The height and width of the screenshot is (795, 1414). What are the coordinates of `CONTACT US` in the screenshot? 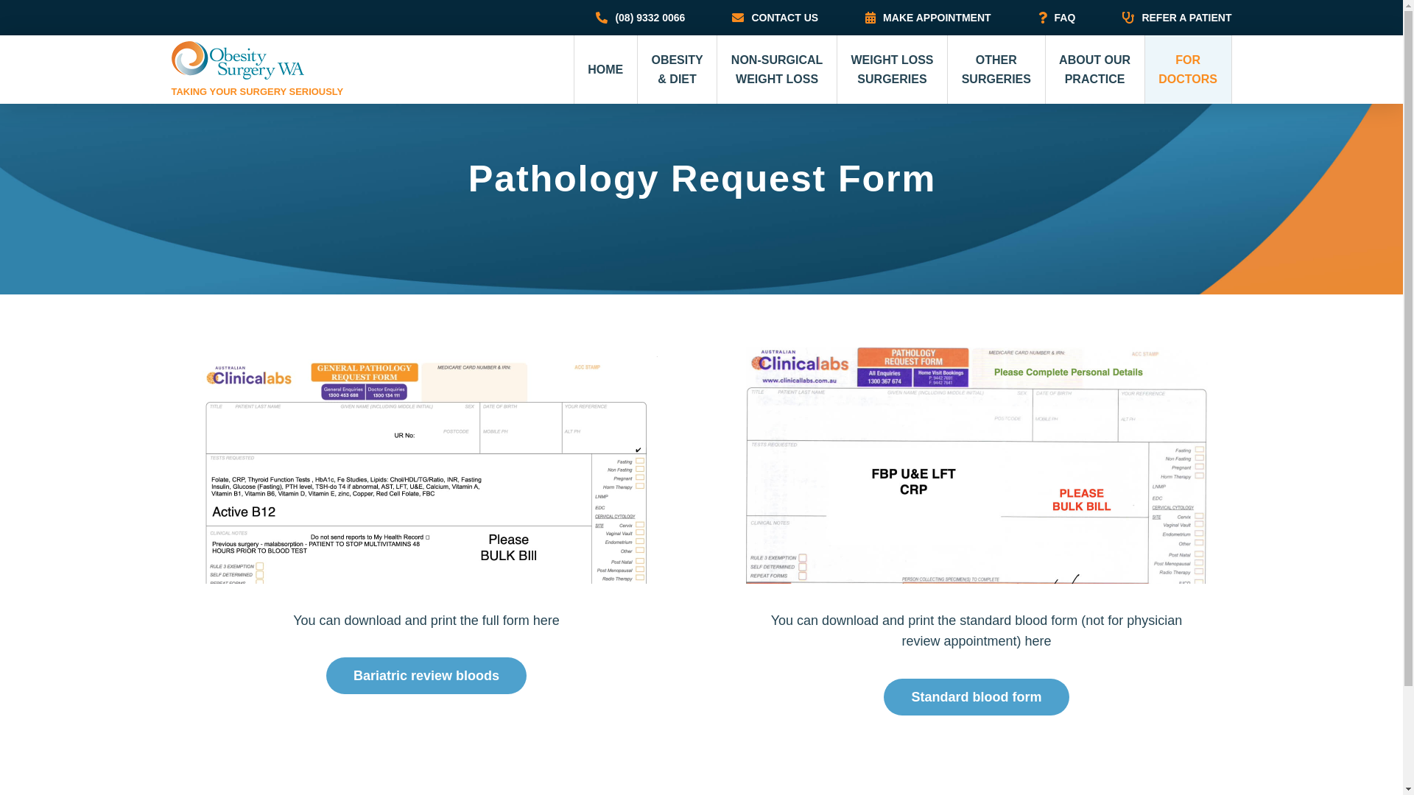 It's located at (775, 18).